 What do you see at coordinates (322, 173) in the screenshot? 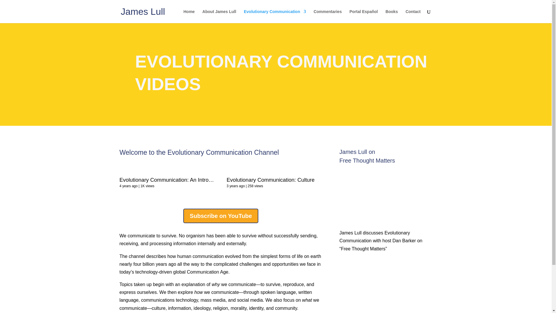
I see `Evolutionary Communication: Culture` at bounding box center [322, 173].